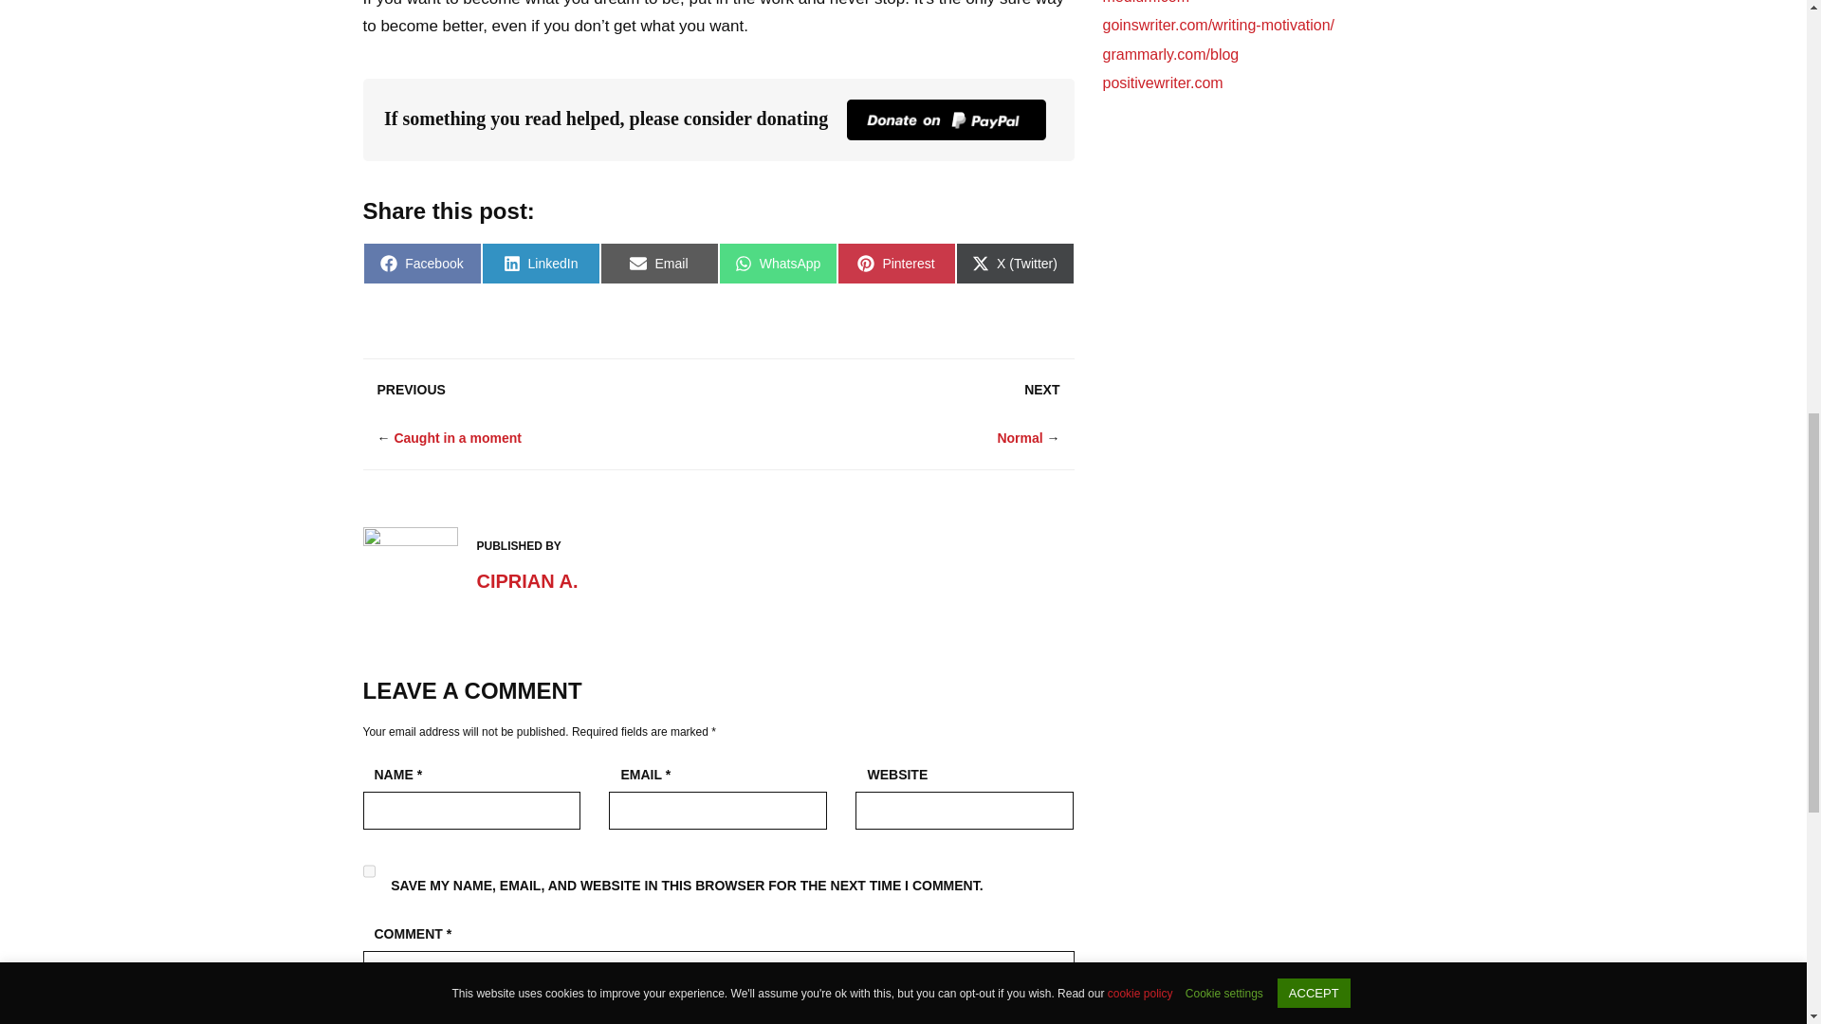 This screenshot has height=1024, width=1821. I want to click on Normal, so click(1019, 437).